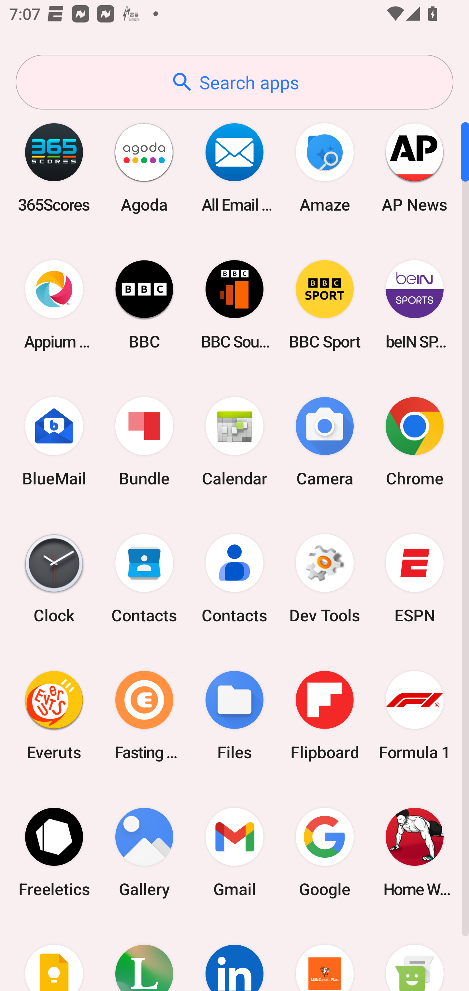  What do you see at coordinates (144, 956) in the screenshot?
I see `Lifesum` at bounding box center [144, 956].